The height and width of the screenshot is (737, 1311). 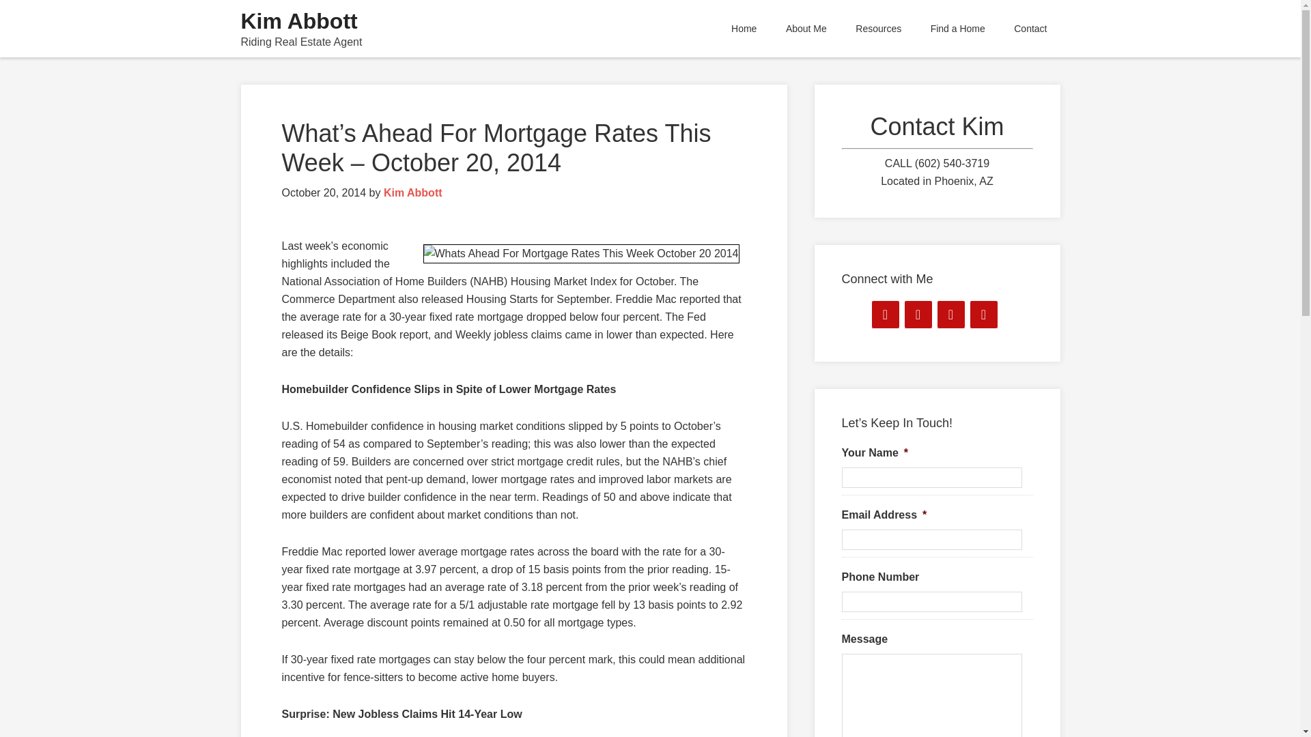 What do you see at coordinates (878, 29) in the screenshot?
I see `Resources` at bounding box center [878, 29].